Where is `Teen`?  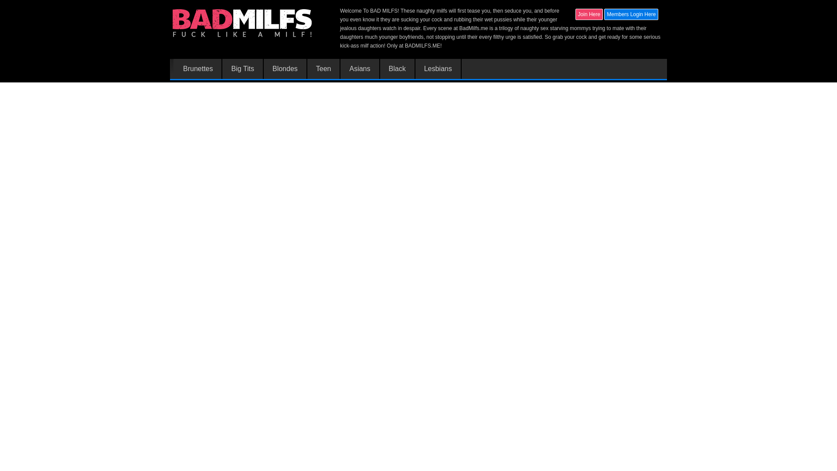 Teen is located at coordinates (323, 69).